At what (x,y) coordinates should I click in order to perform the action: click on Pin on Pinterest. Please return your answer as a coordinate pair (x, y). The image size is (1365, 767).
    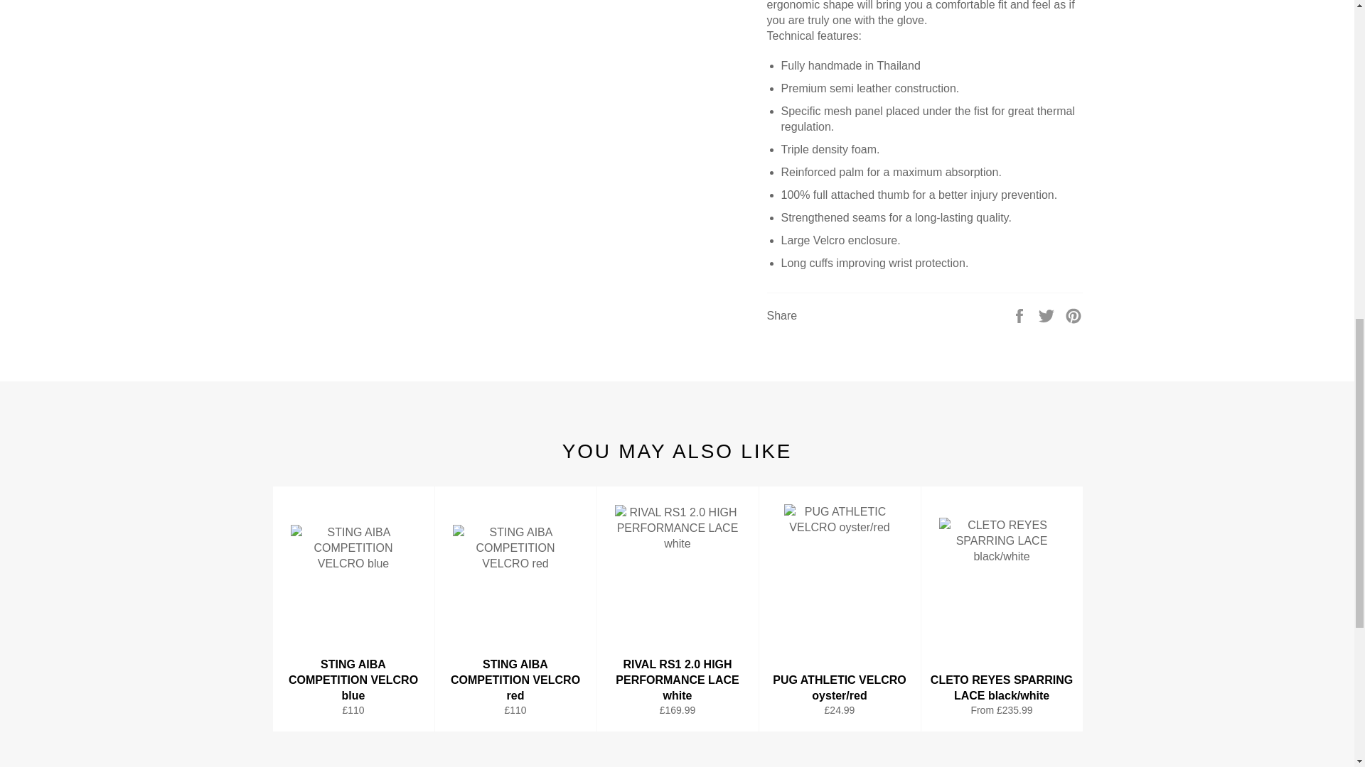
    Looking at the image, I should click on (1074, 315).